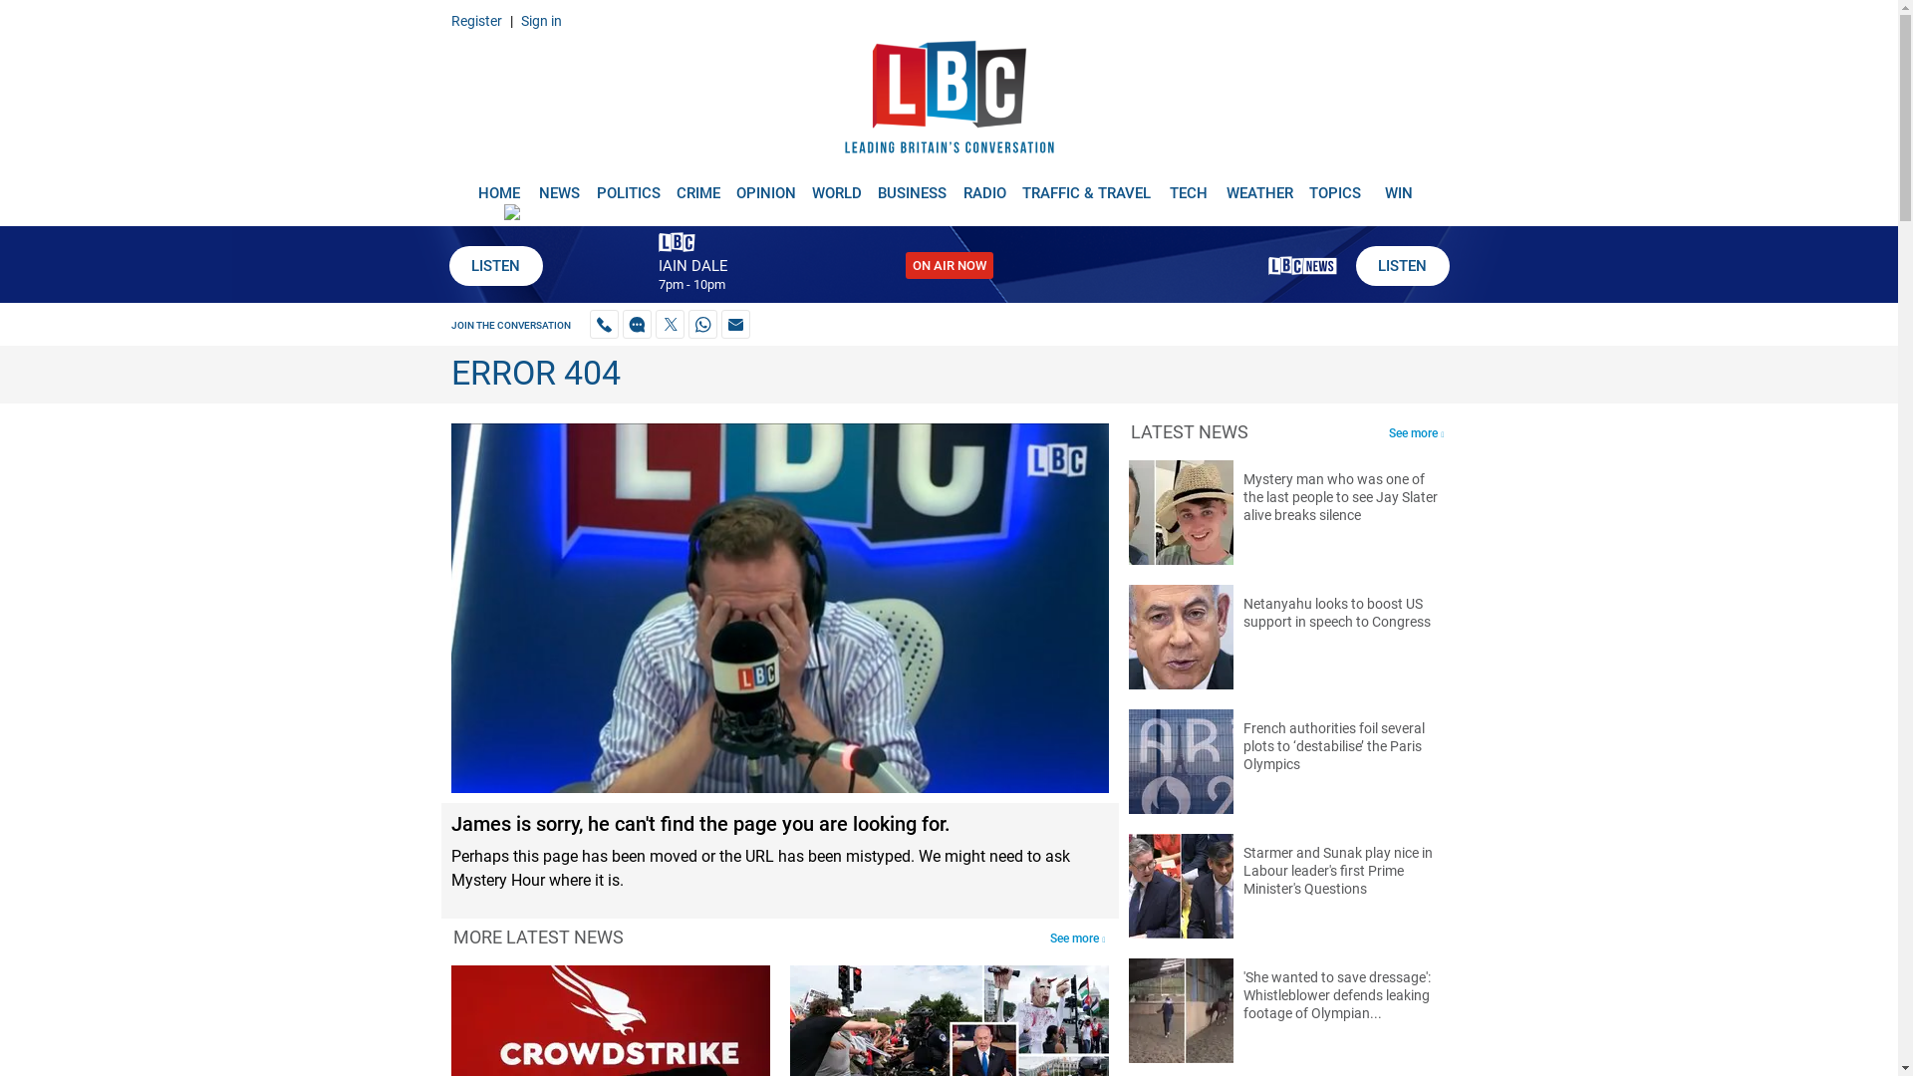 This screenshot has width=1913, height=1076. I want to click on POLITICS, so click(628, 185).